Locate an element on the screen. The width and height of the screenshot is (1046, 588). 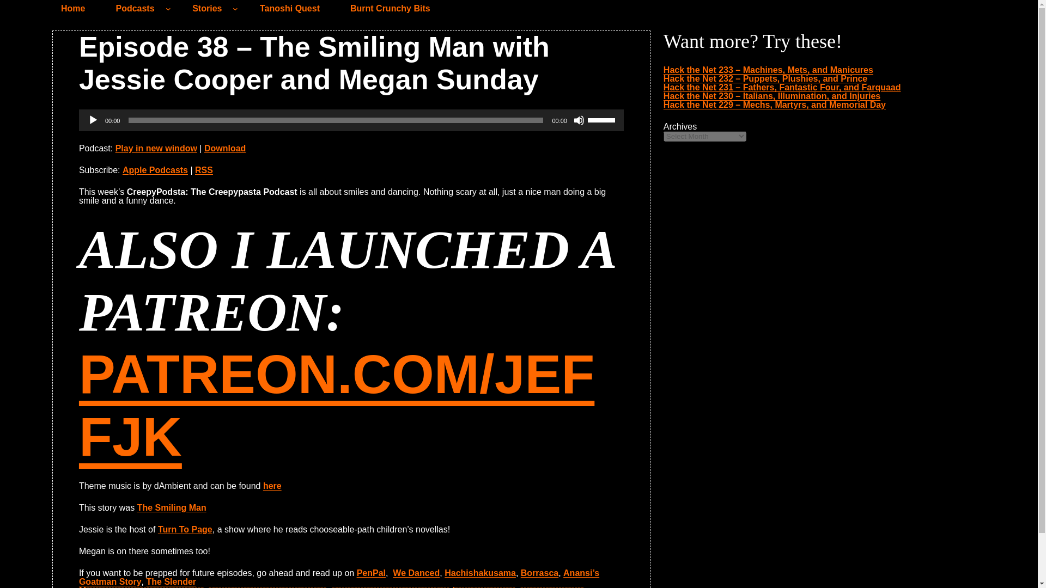
The Smiling Man is located at coordinates (171, 507).